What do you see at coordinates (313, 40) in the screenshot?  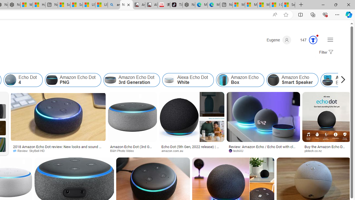 I see `Class: medal-svg-animation` at bounding box center [313, 40].